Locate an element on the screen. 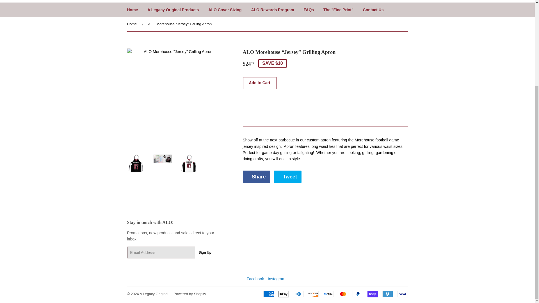 The height and width of the screenshot is (303, 539). A Legacy Original is located at coordinates (154, 294).